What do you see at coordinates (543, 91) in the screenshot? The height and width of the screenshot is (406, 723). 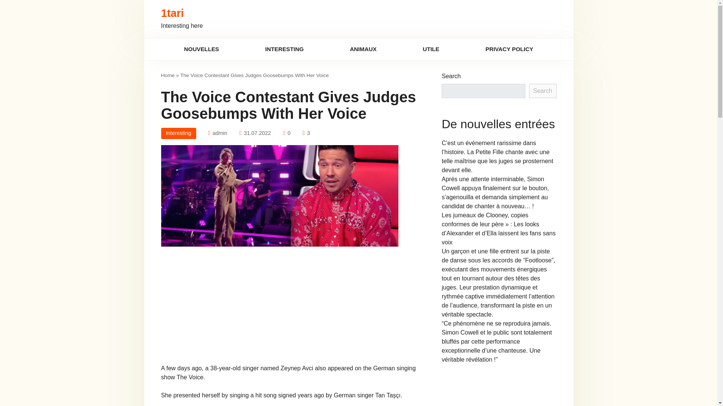 I see `Search` at bounding box center [543, 91].